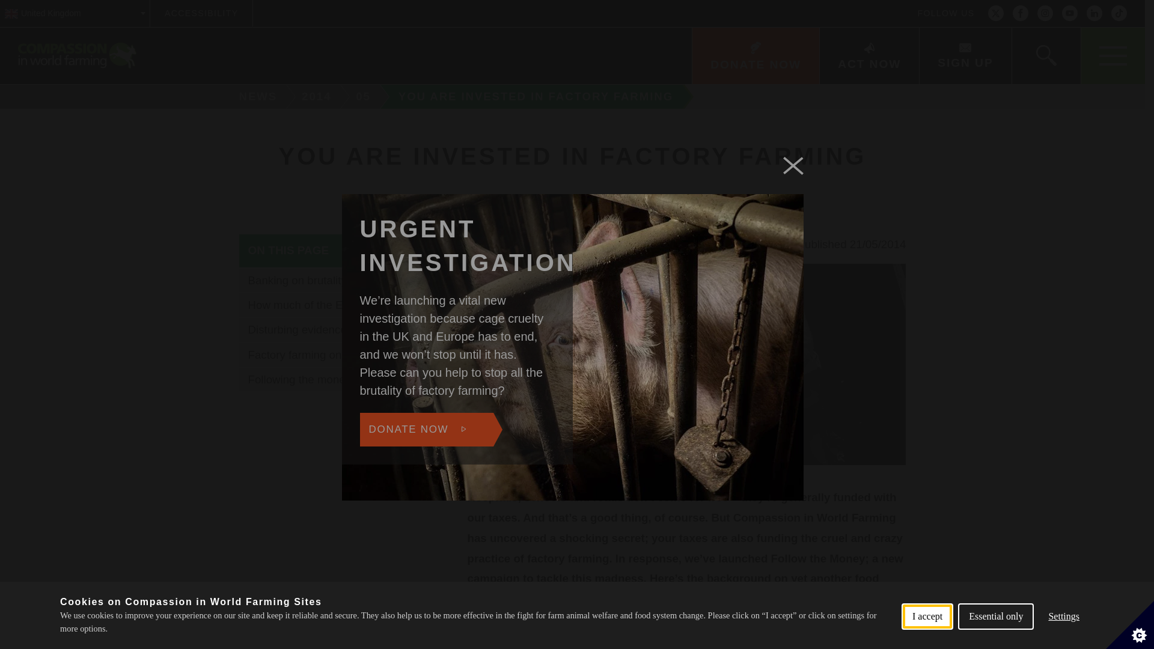 Image resolution: width=1154 pixels, height=649 pixels. I want to click on TikTok, so click(1119, 13).